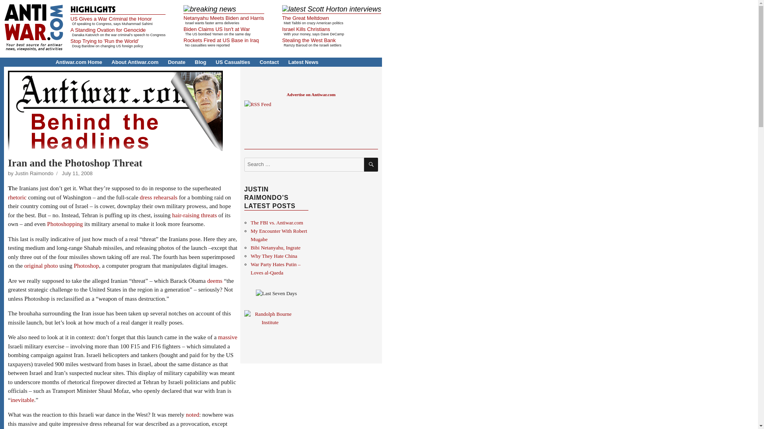 The height and width of the screenshot is (429, 764). Describe the element at coordinates (77, 173) in the screenshot. I see `July 11, 2008` at that location.